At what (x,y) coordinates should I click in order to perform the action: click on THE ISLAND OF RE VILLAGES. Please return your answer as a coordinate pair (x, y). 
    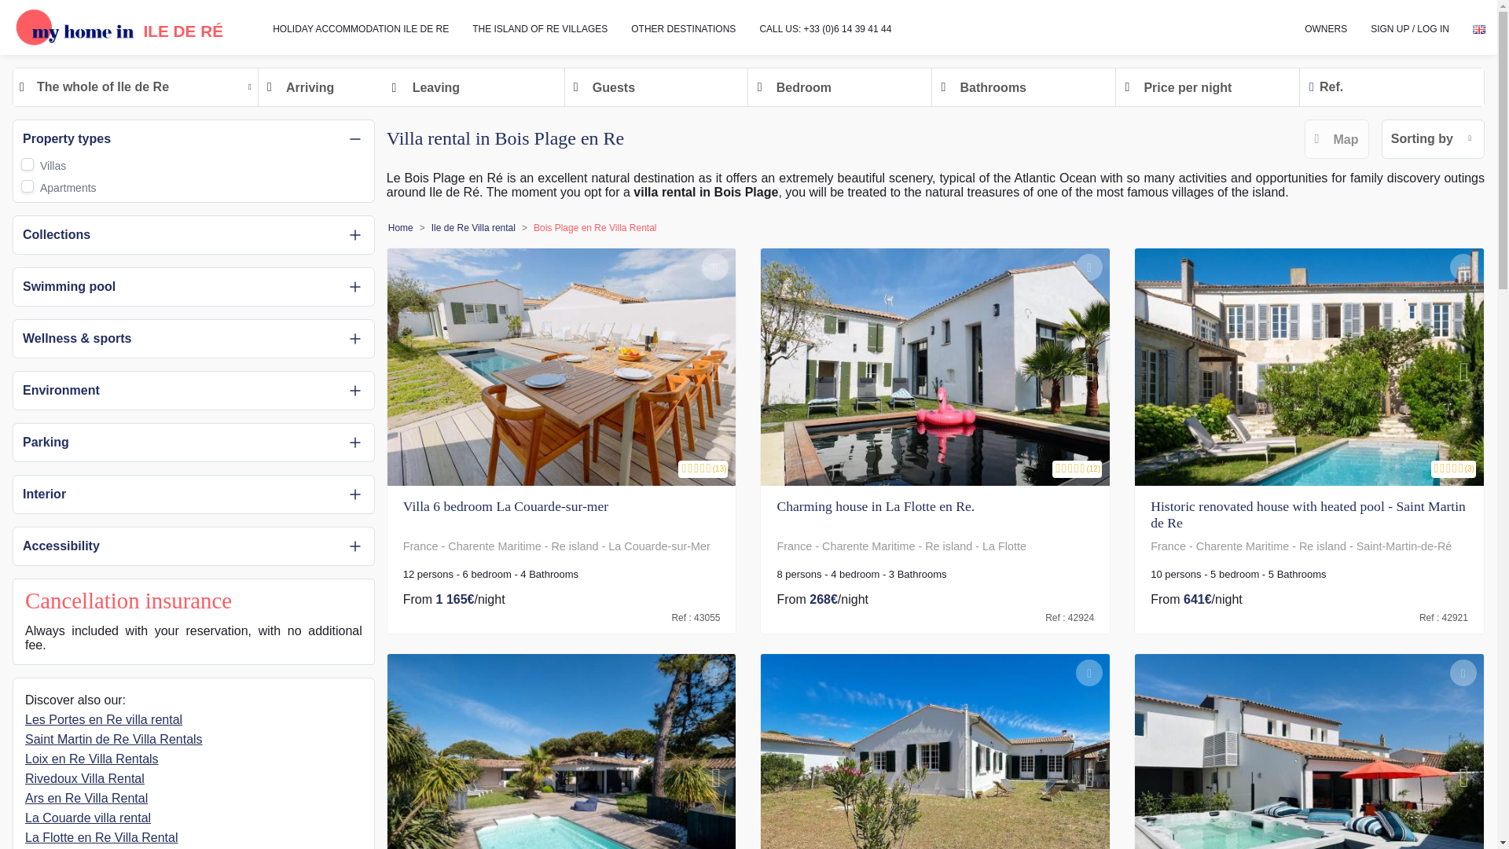
    Looking at the image, I should click on (539, 28).